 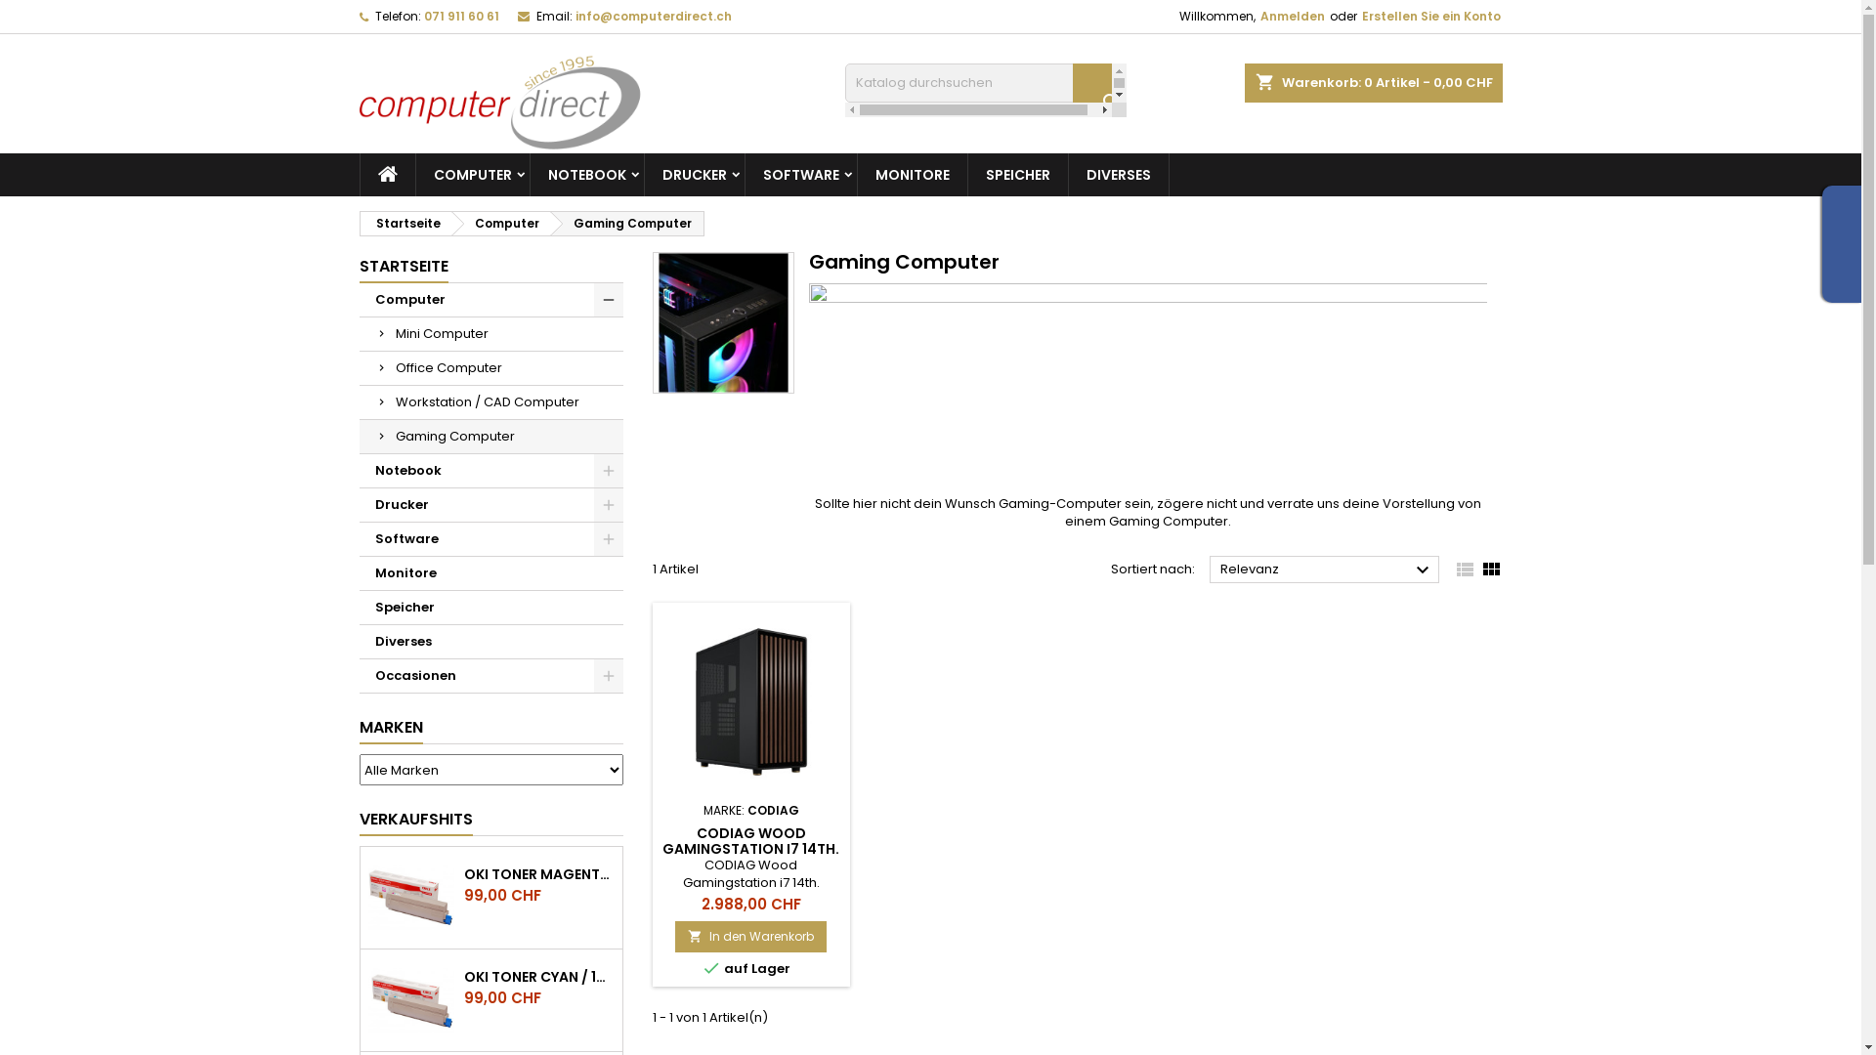 I want to click on Drucker, so click(x=491, y=506).